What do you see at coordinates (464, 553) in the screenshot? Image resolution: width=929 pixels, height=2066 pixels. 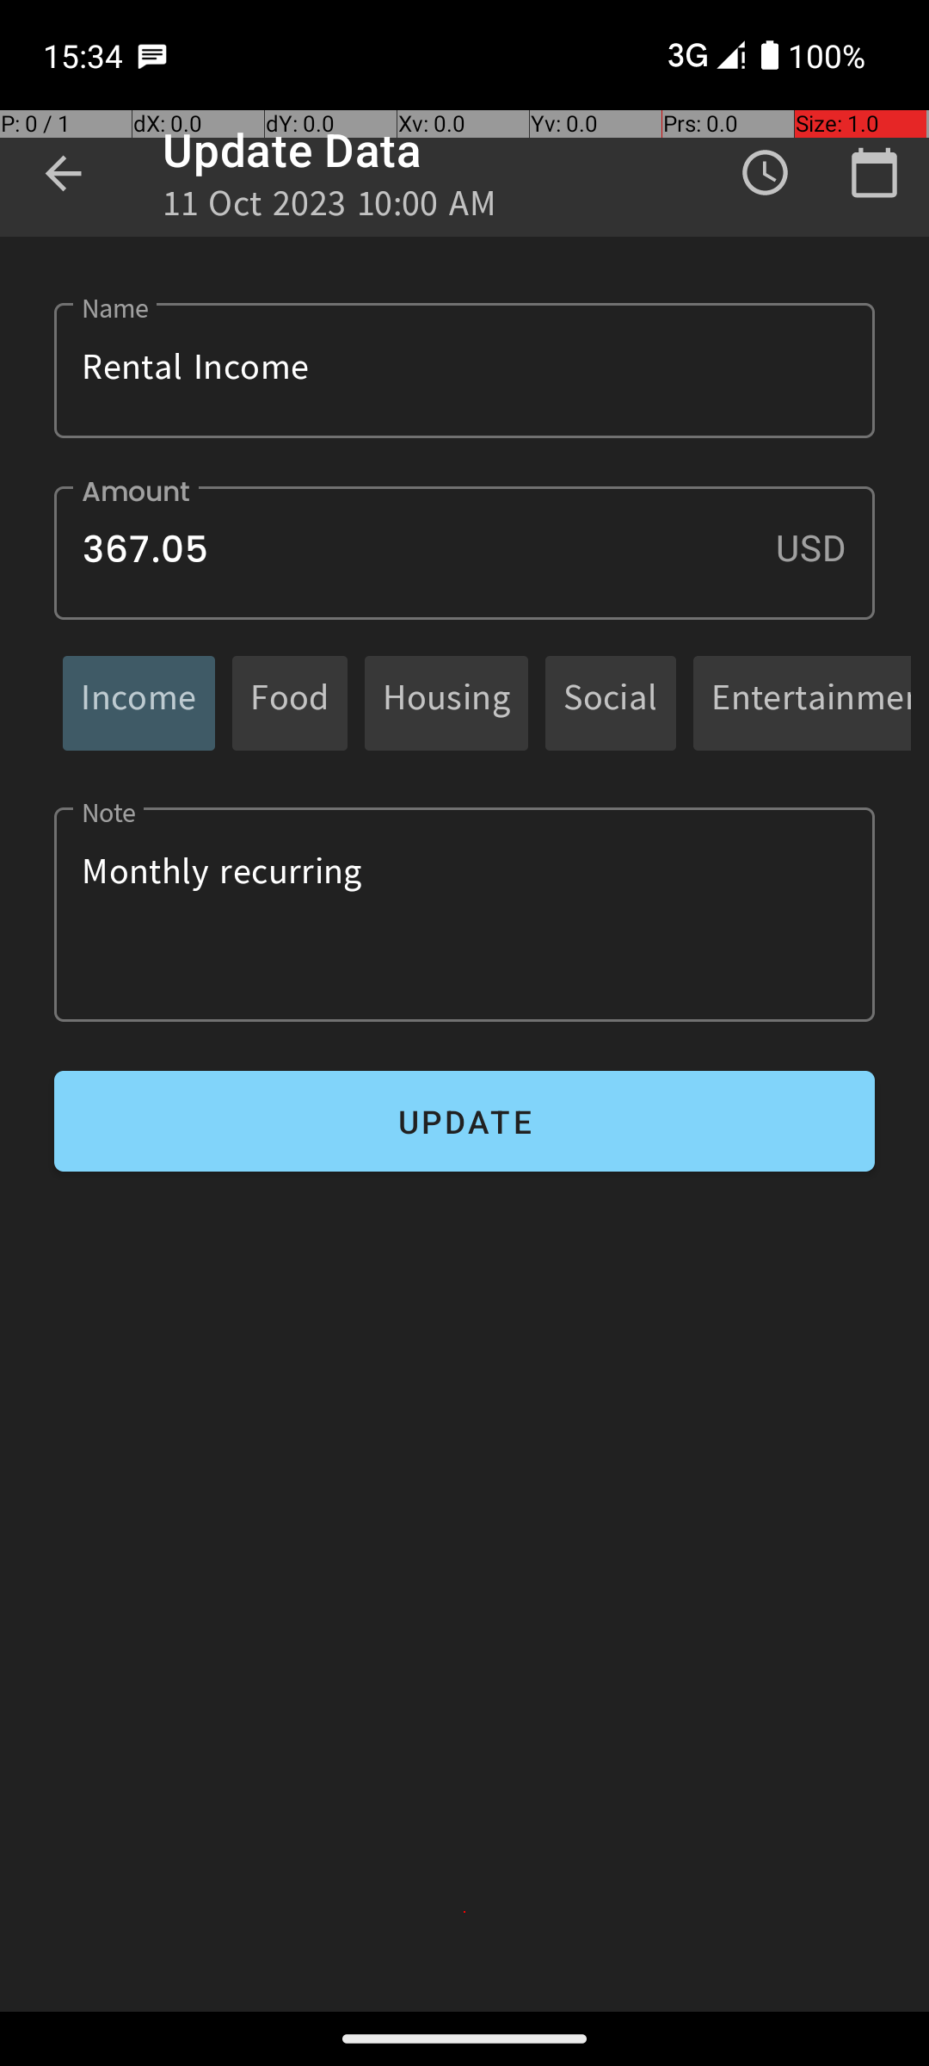 I see `367.05` at bounding box center [464, 553].